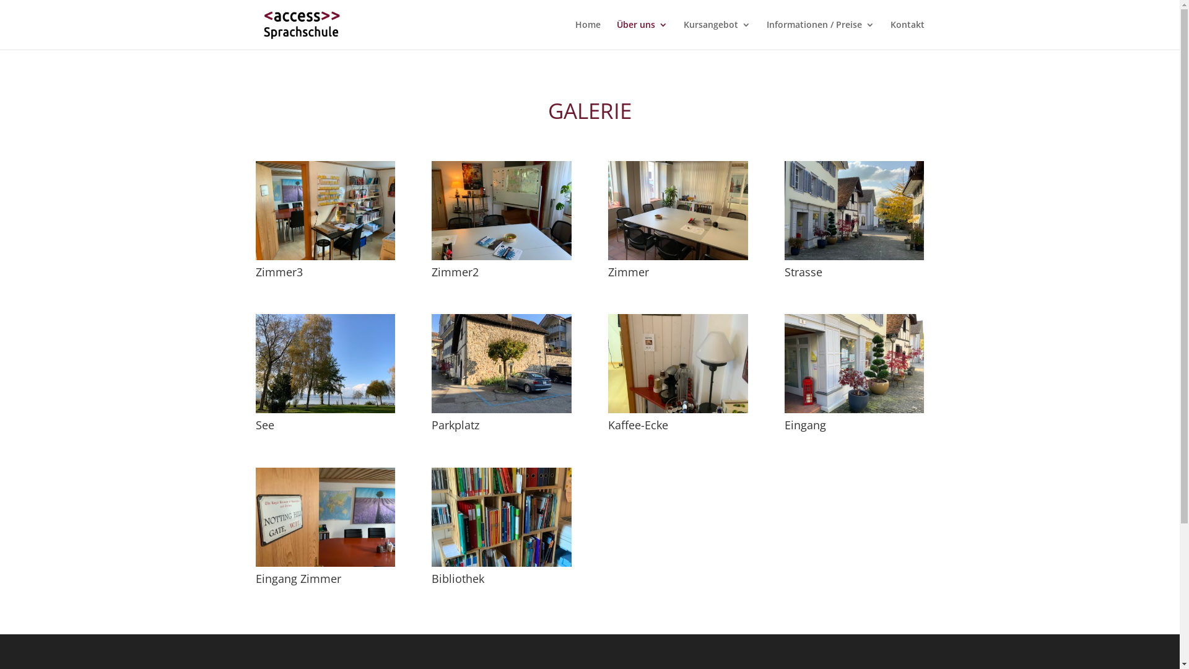  Describe the element at coordinates (677, 410) in the screenshot. I see `Kaffee-Ecke` at that location.